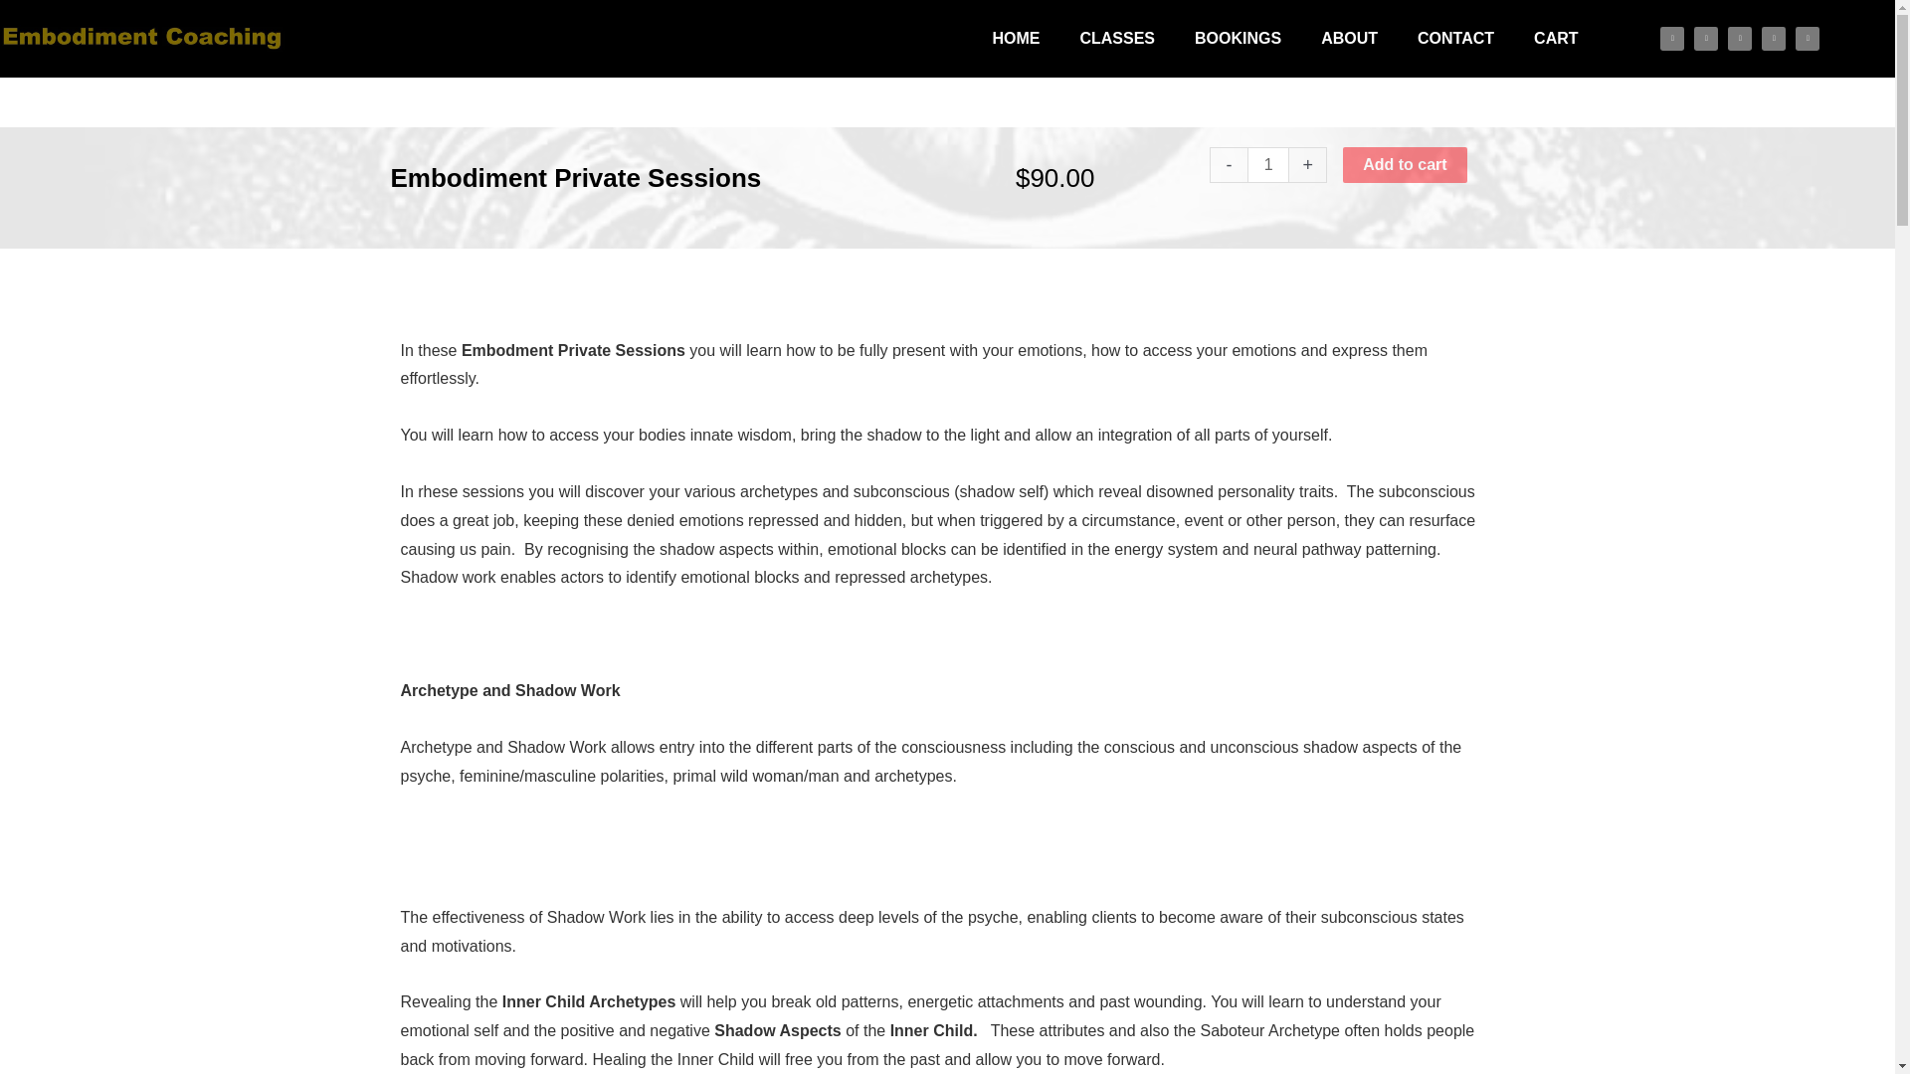  Describe the element at coordinates (1016, 39) in the screenshot. I see `HOME` at that location.